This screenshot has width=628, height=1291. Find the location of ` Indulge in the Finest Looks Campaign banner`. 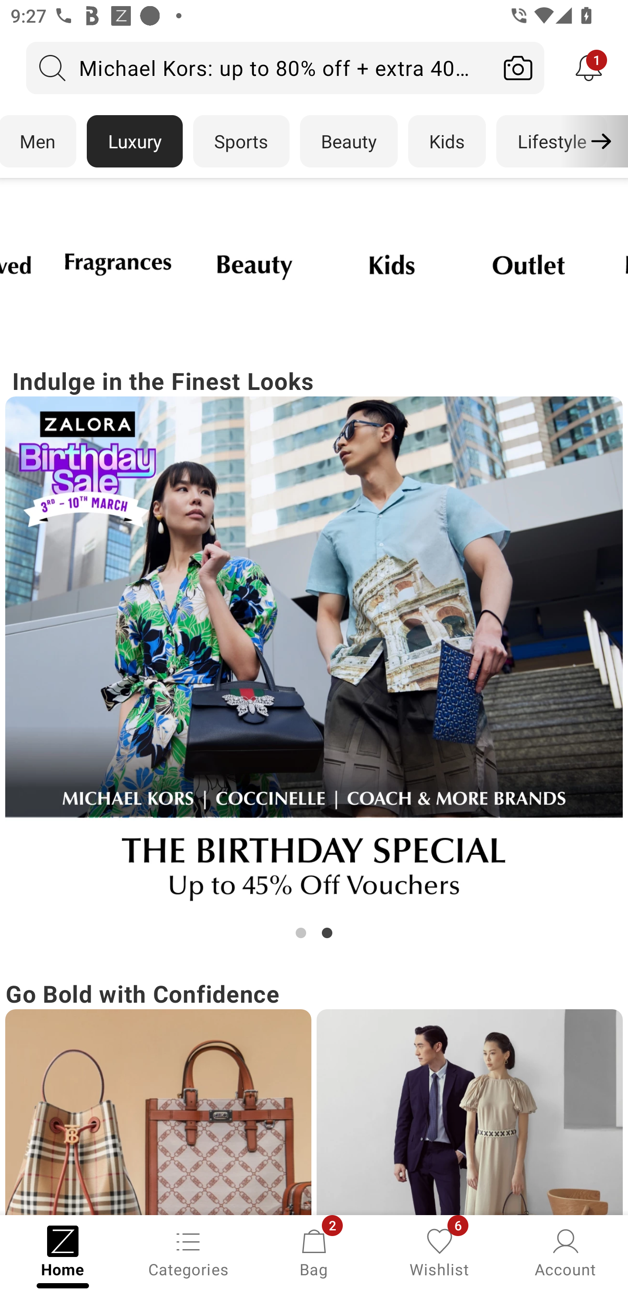

 Indulge in the Finest Looks Campaign banner is located at coordinates (314, 652).